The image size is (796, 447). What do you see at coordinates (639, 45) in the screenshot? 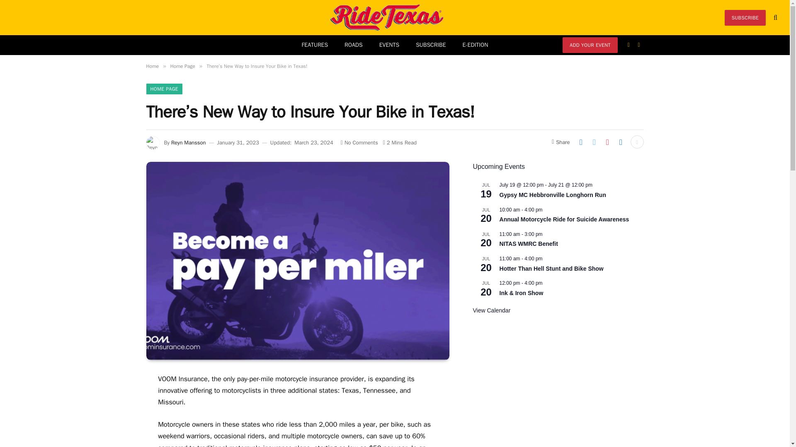
I see `Instagram` at bounding box center [639, 45].